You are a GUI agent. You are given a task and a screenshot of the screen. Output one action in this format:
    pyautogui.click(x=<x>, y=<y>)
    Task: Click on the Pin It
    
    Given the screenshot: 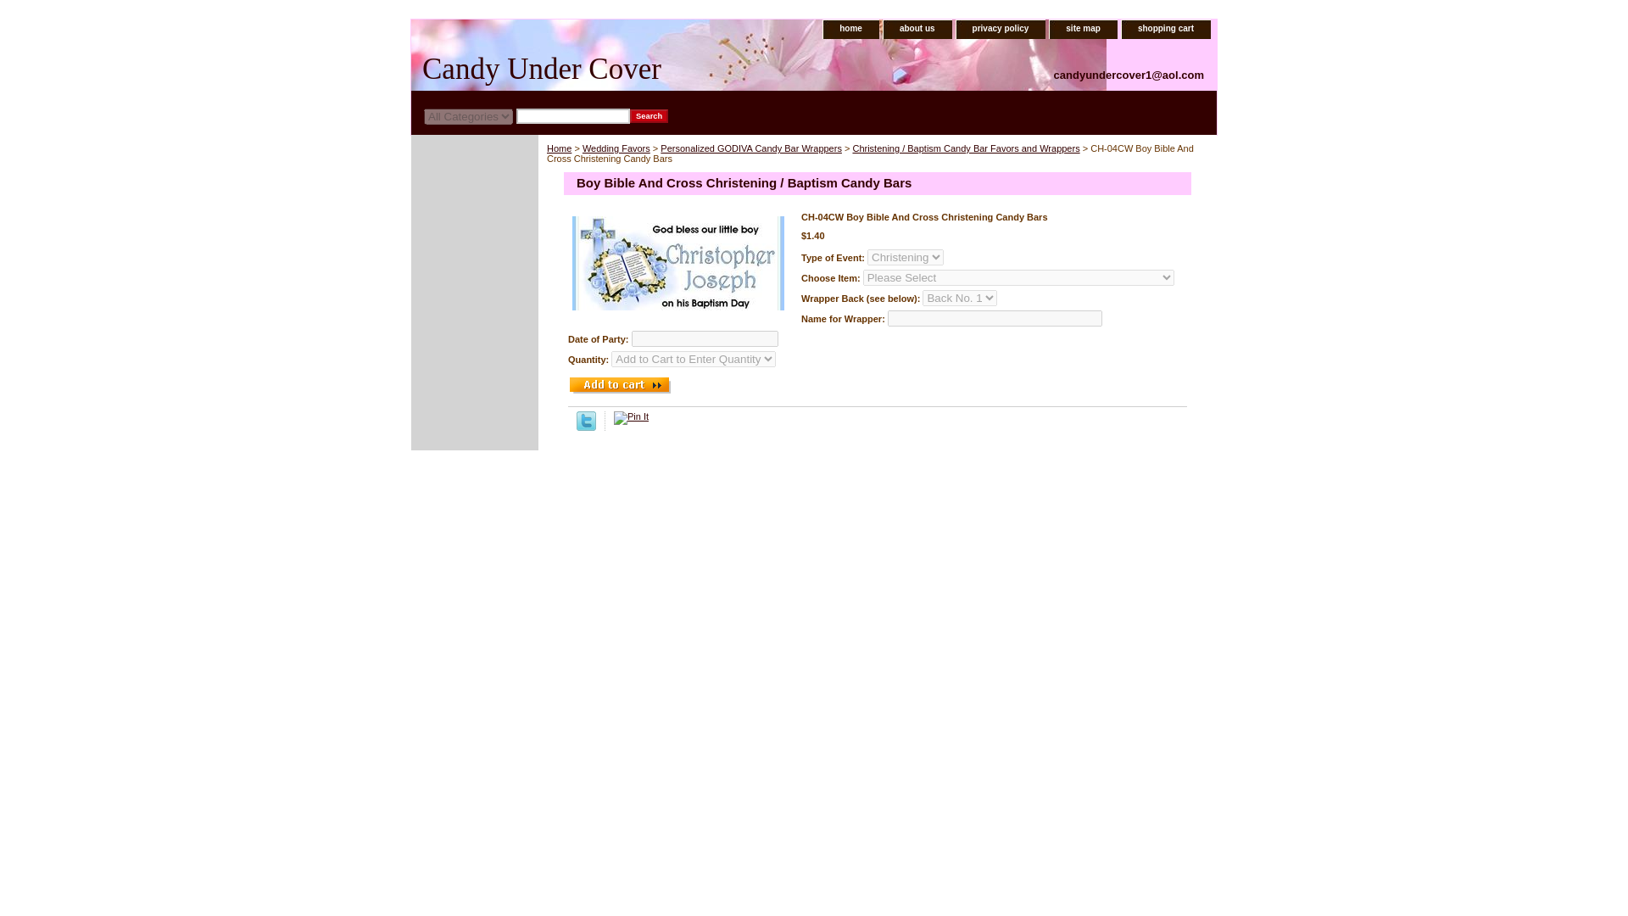 What is the action you would take?
    pyautogui.click(x=631, y=417)
    